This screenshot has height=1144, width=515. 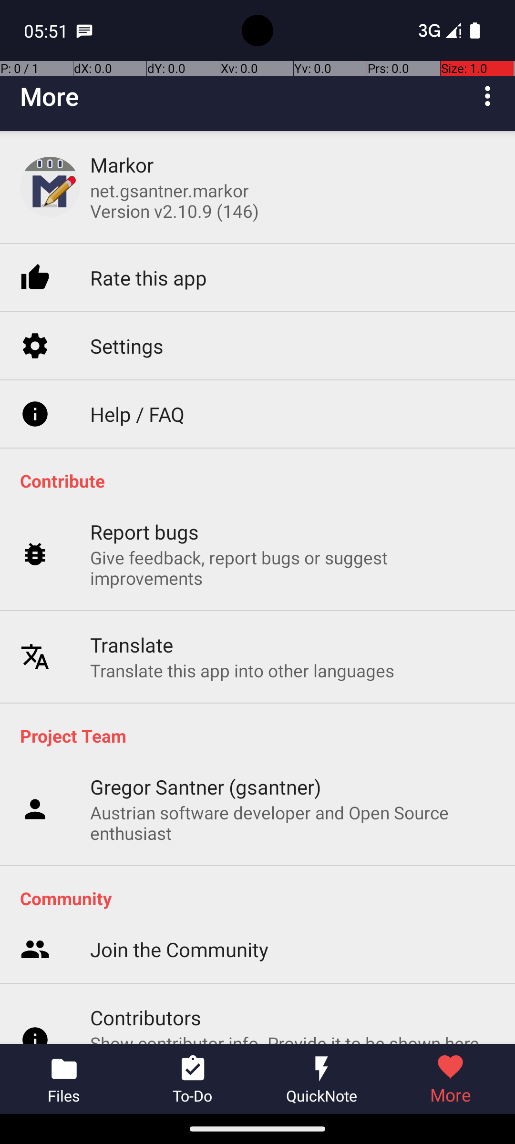 I want to click on Gregor Santner (gsantner), so click(x=206, y=786).